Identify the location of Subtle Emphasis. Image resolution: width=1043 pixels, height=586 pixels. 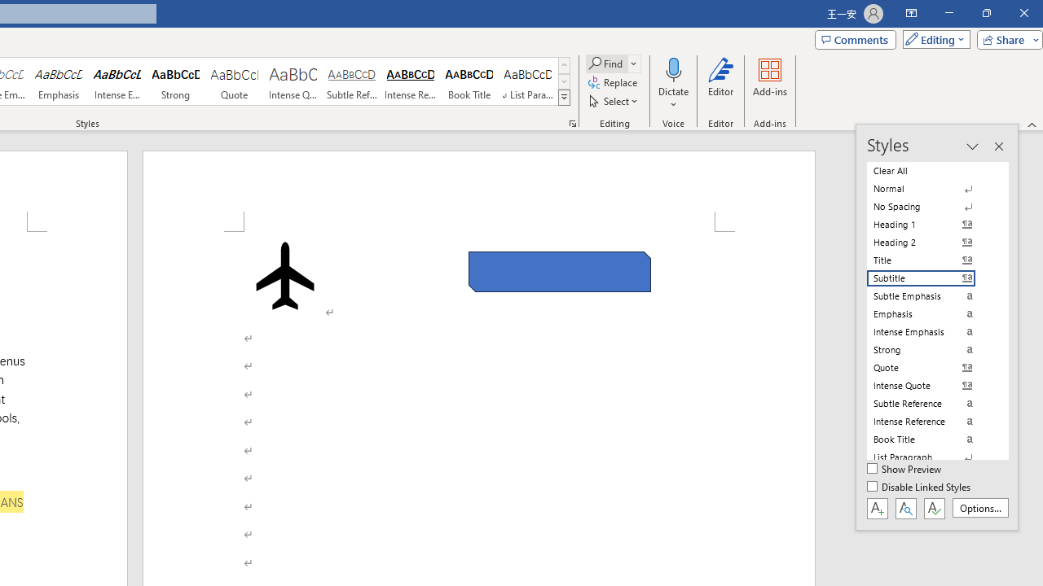
(931, 296).